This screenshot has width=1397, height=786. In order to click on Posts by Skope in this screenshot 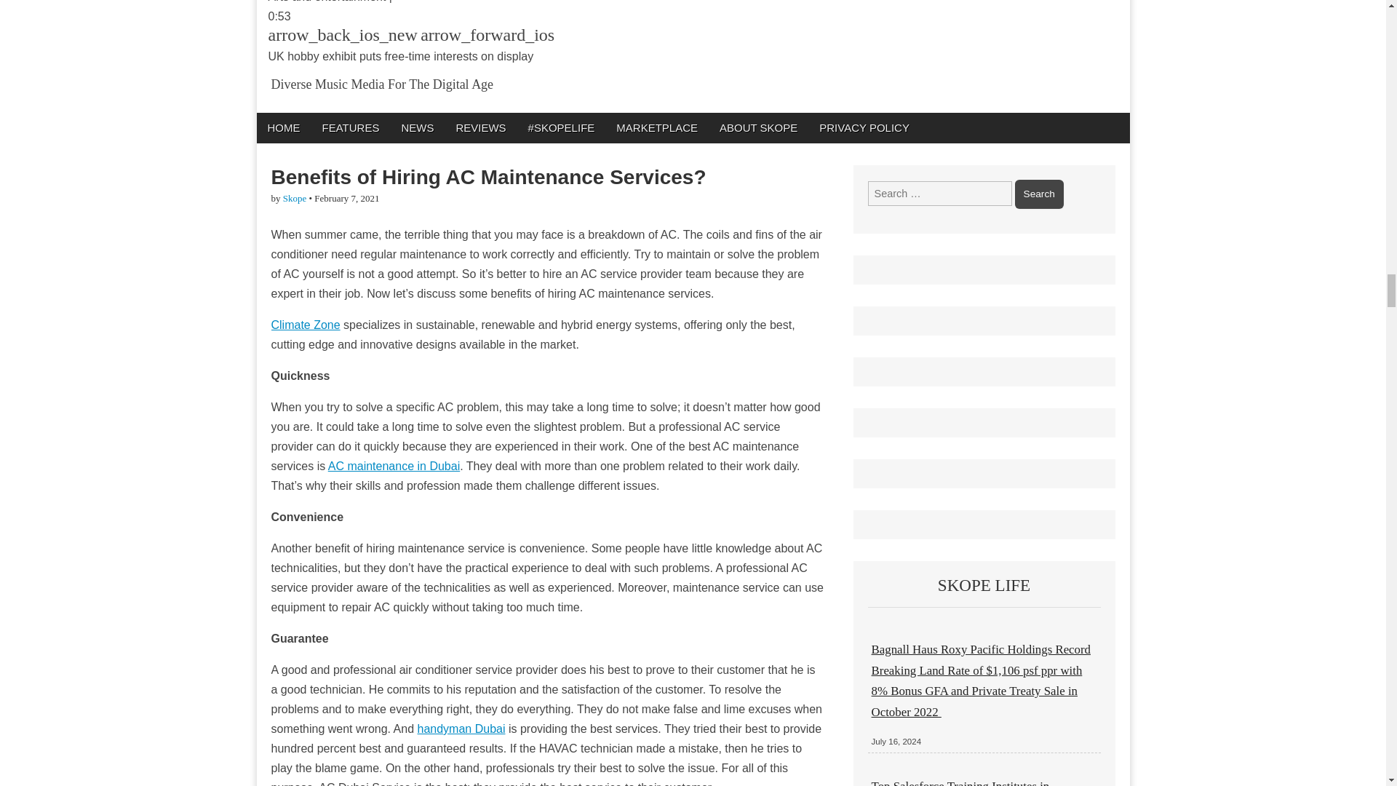, I will do `click(295, 198)`.